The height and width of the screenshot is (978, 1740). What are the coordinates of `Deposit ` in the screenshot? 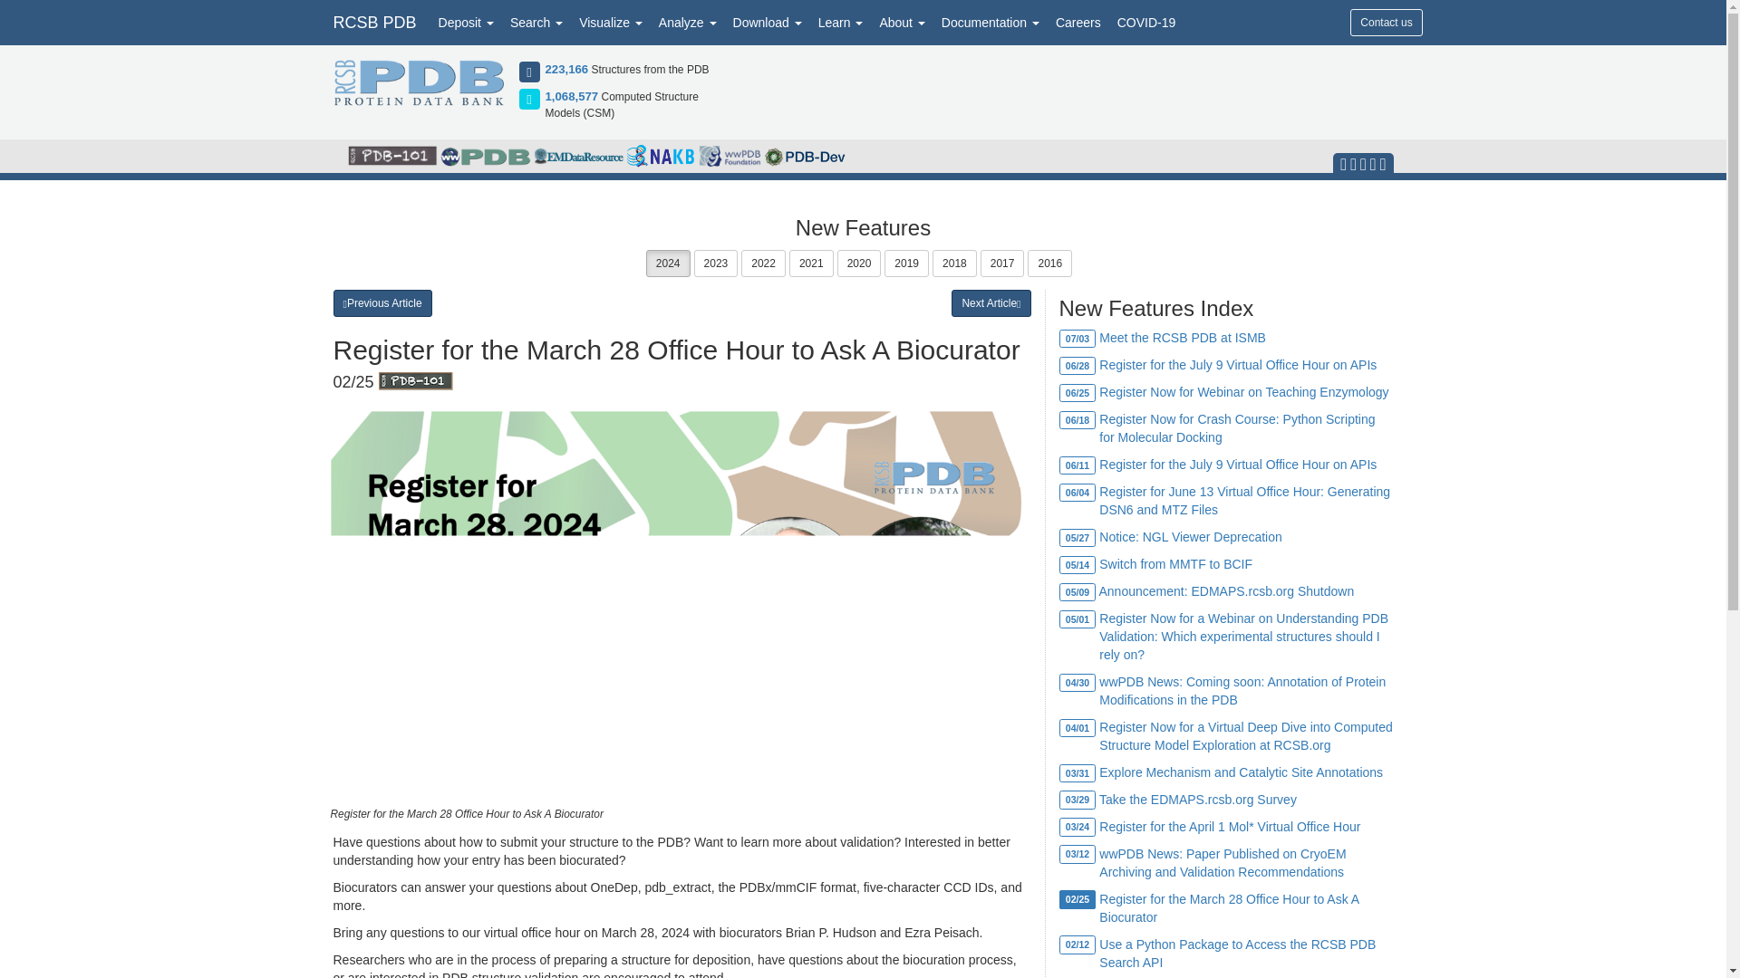 It's located at (466, 22).